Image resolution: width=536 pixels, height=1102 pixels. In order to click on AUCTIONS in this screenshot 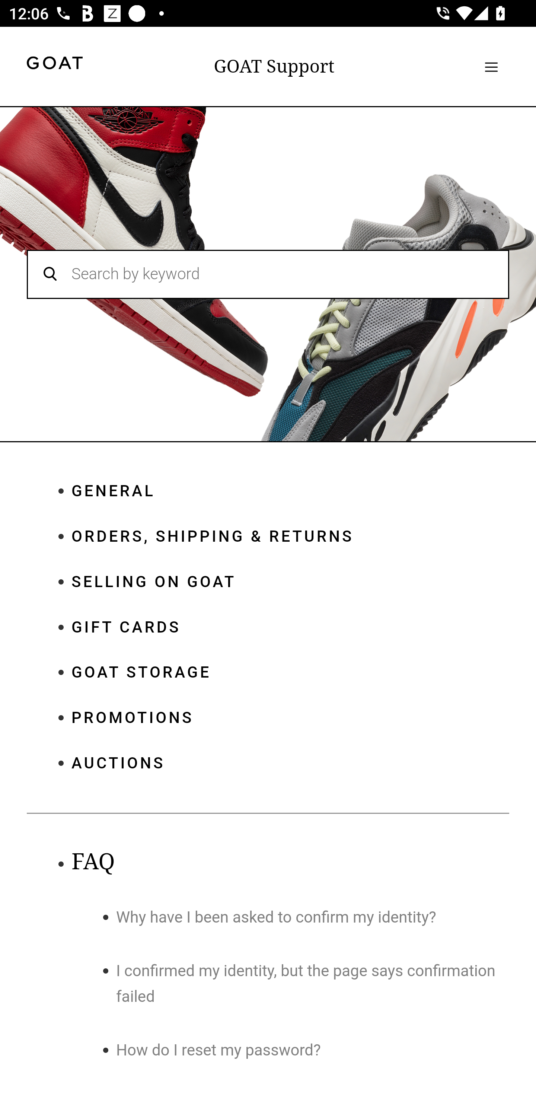, I will do `click(290, 763)`.